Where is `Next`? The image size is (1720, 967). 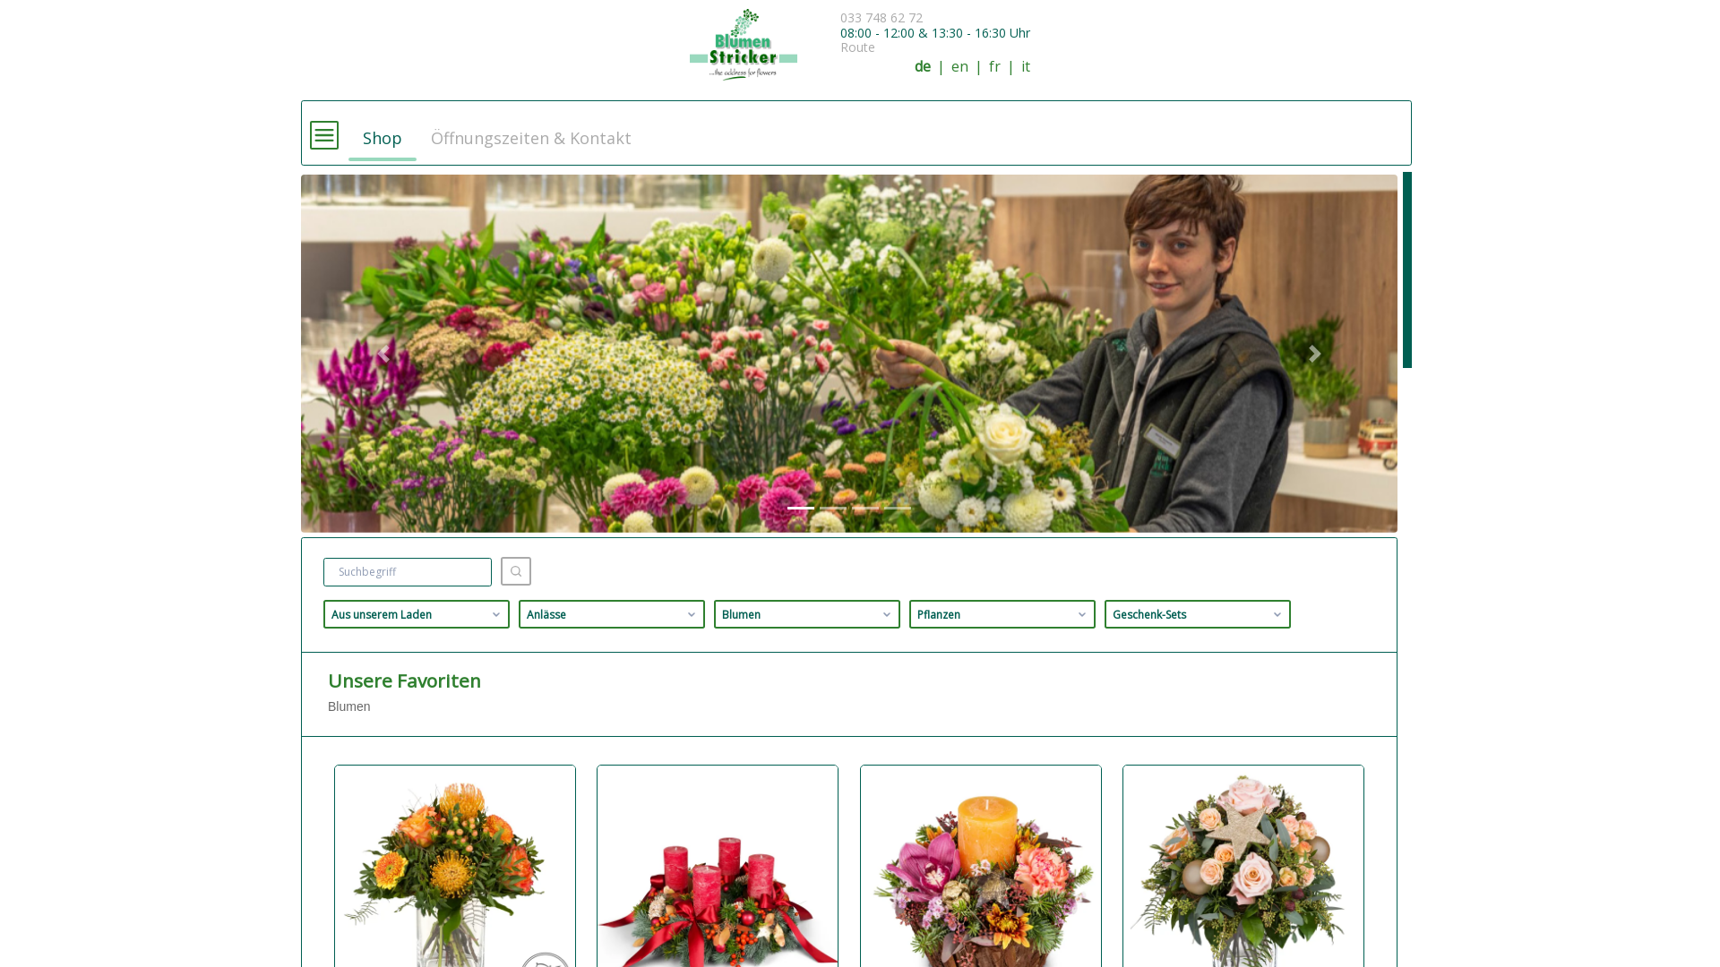
Next is located at coordinates (1315, 354).